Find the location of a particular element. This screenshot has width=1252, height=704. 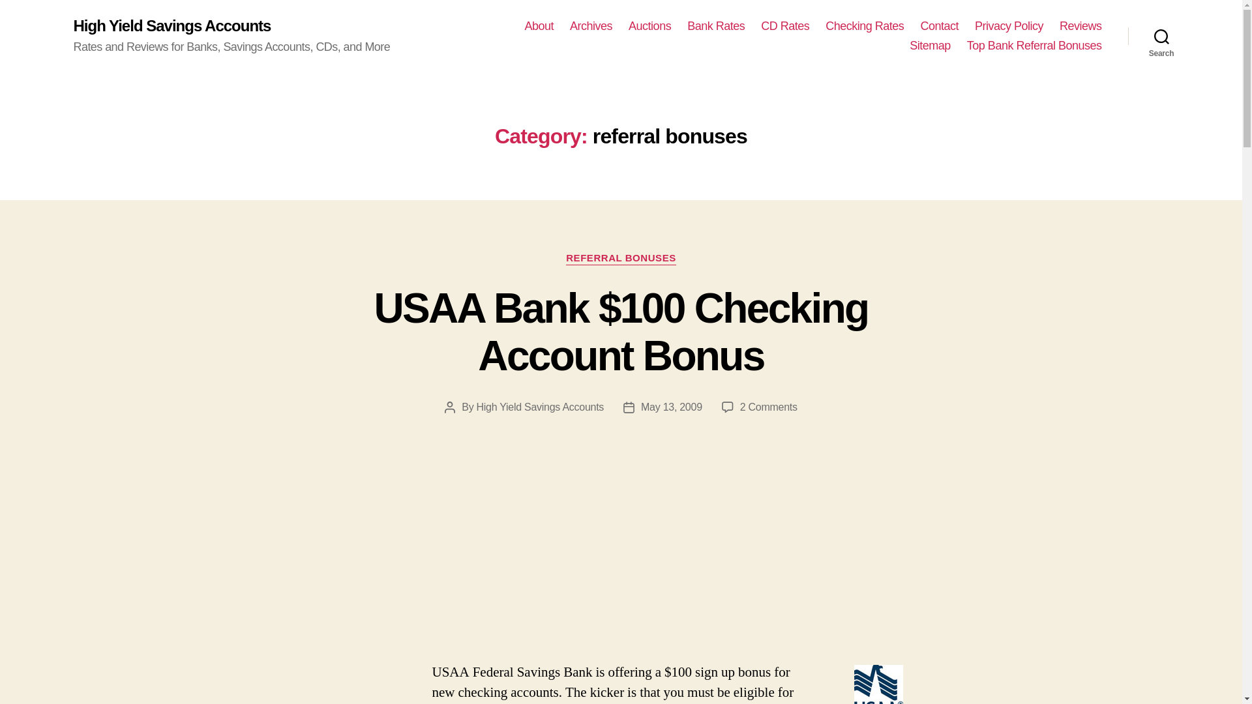

Archives is located at coordinates (591, 26).